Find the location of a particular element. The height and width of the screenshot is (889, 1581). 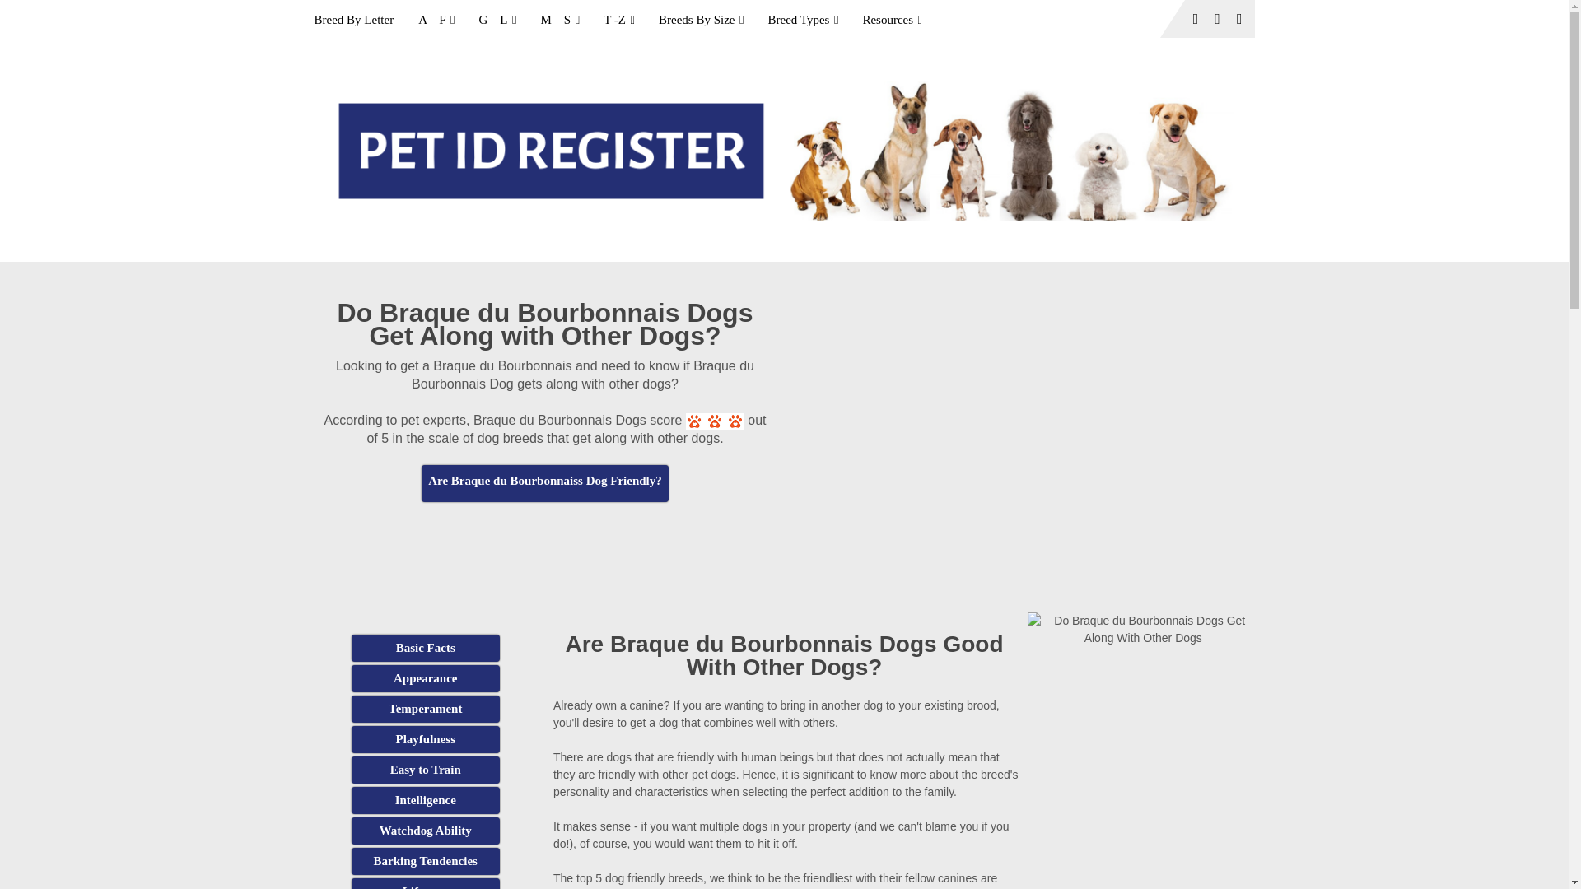

Are Braque du Bourbonnais Dogs Easy to Train? is located at coordinates (425, 770).